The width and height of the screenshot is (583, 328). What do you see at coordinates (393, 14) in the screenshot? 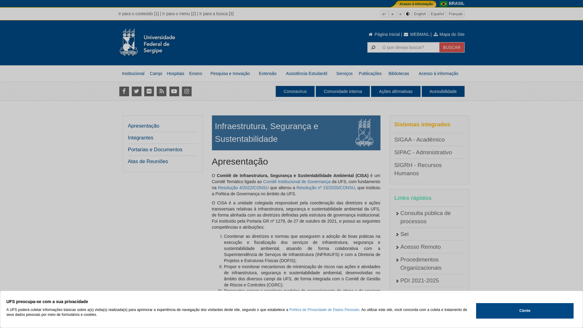
I see `a-` at bounding box center [393, 14].